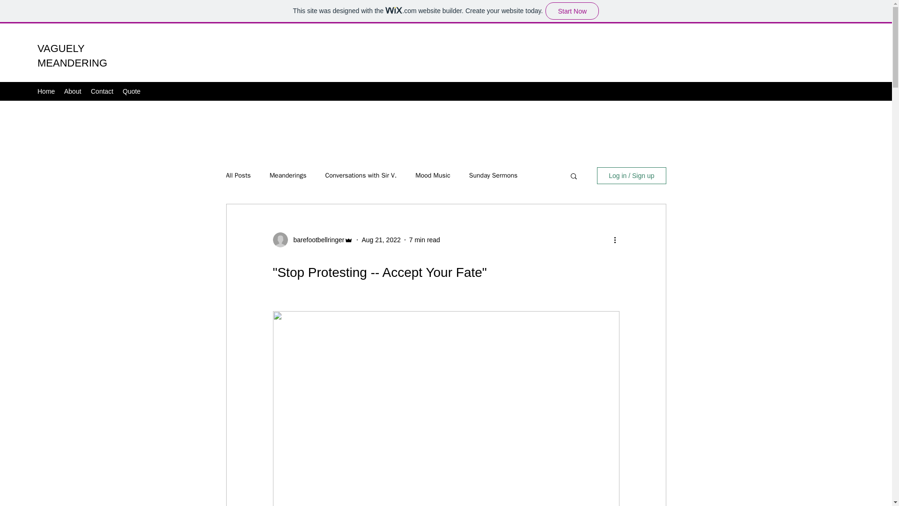 Image resolution: width=899 pixels, height=506 pixels. I want to click on VAGUELY MEANDERING, so click(72, 55).